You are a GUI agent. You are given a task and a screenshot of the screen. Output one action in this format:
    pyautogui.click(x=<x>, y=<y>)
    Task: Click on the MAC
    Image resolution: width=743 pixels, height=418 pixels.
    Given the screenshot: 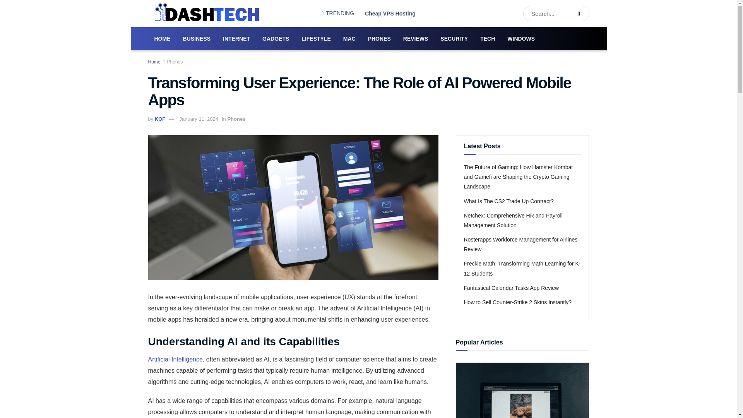 What is the action you would take?
    pyautogui.click(x=349, y=39)
    